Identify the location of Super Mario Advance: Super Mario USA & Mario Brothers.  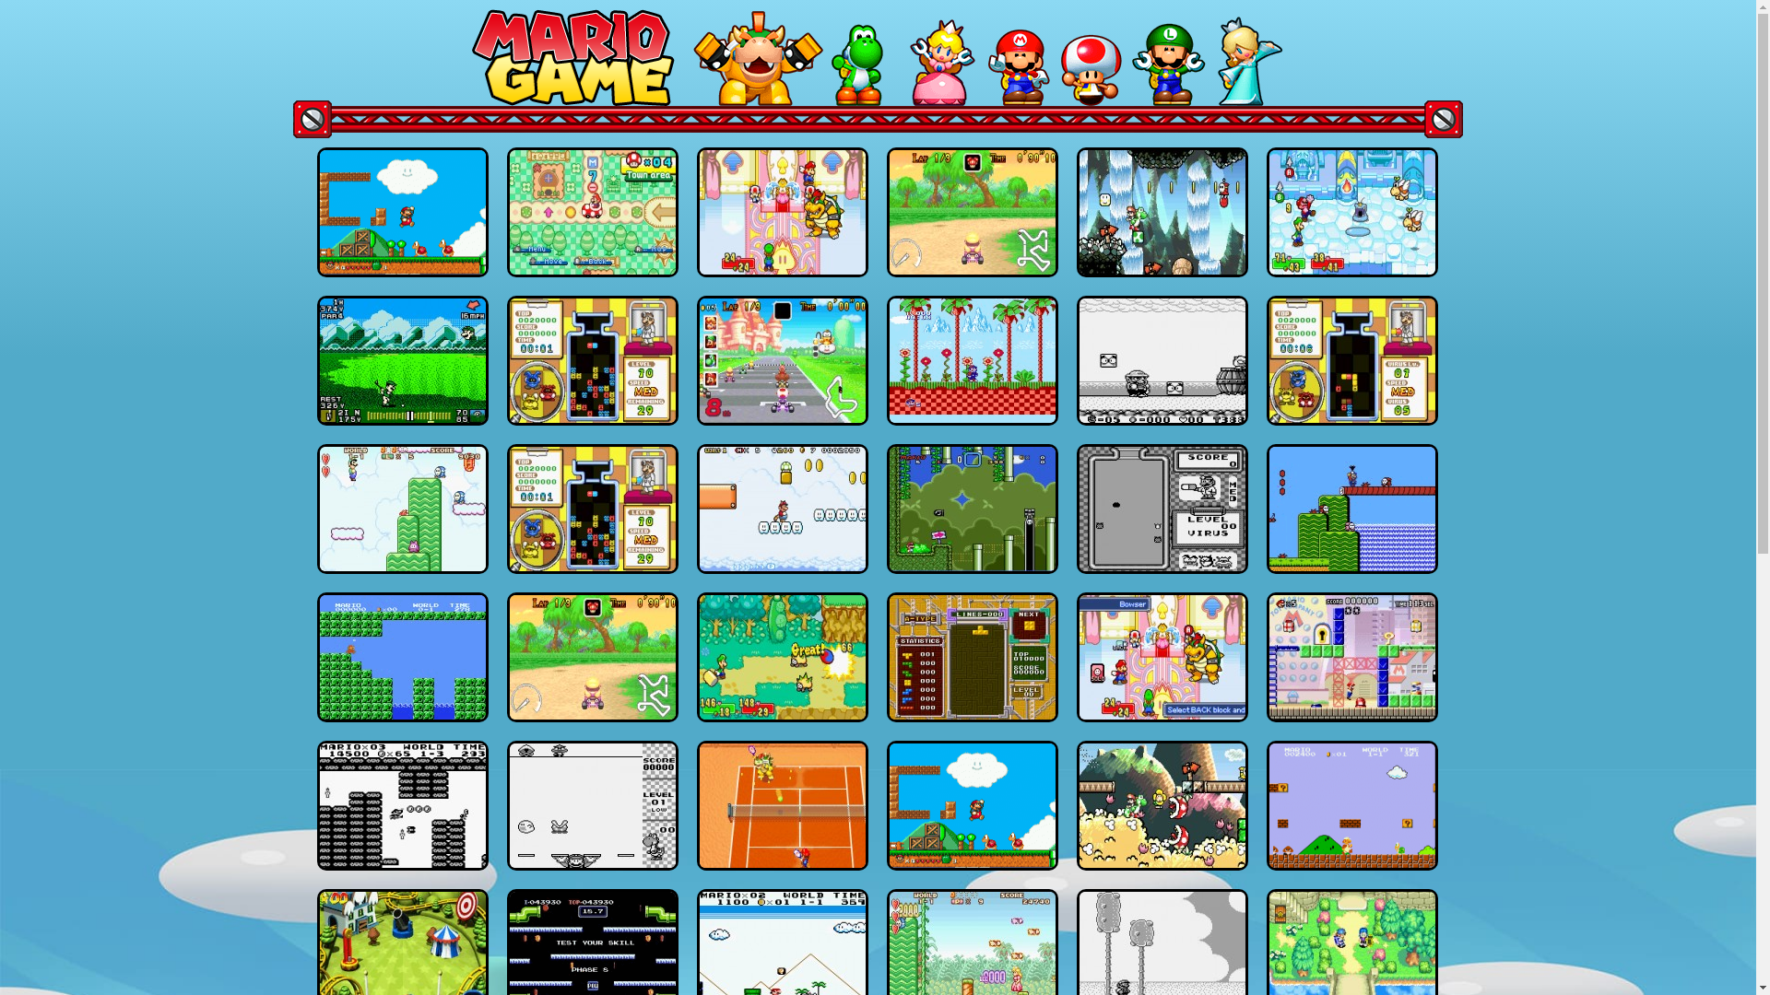
(972, 953).